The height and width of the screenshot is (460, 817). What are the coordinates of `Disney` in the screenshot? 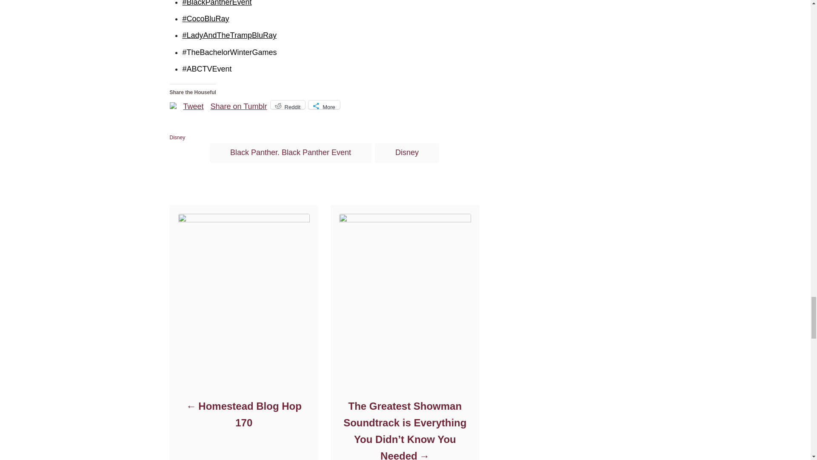 It's located at (407, 152).